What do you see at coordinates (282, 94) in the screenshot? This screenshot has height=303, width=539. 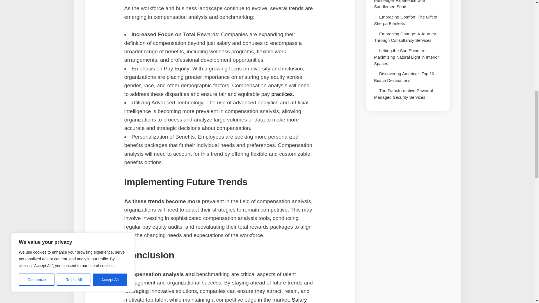 I see `practices` at bounding box center [282, 94].